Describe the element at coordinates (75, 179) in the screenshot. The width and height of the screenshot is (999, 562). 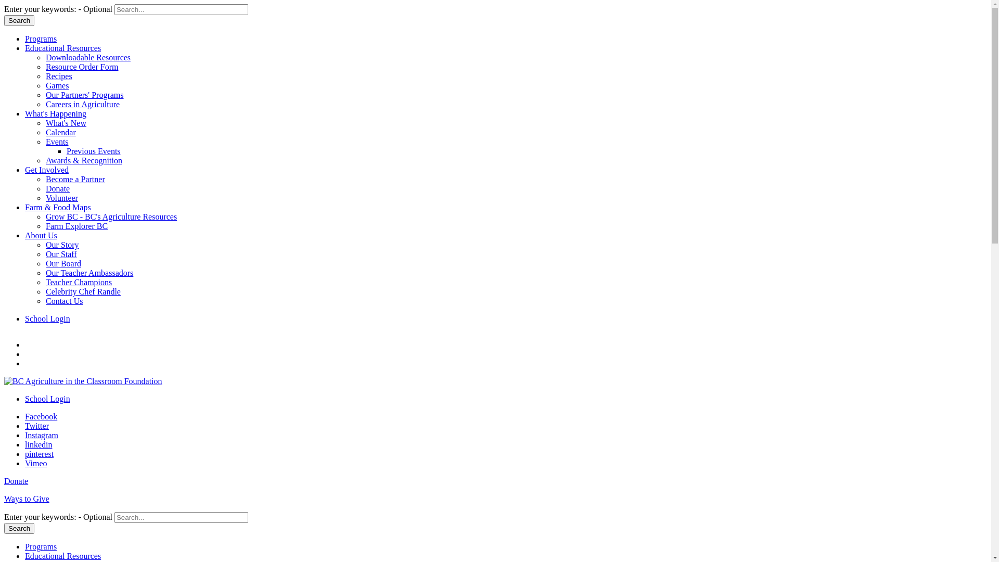
I see `Become a Partner` at that location.